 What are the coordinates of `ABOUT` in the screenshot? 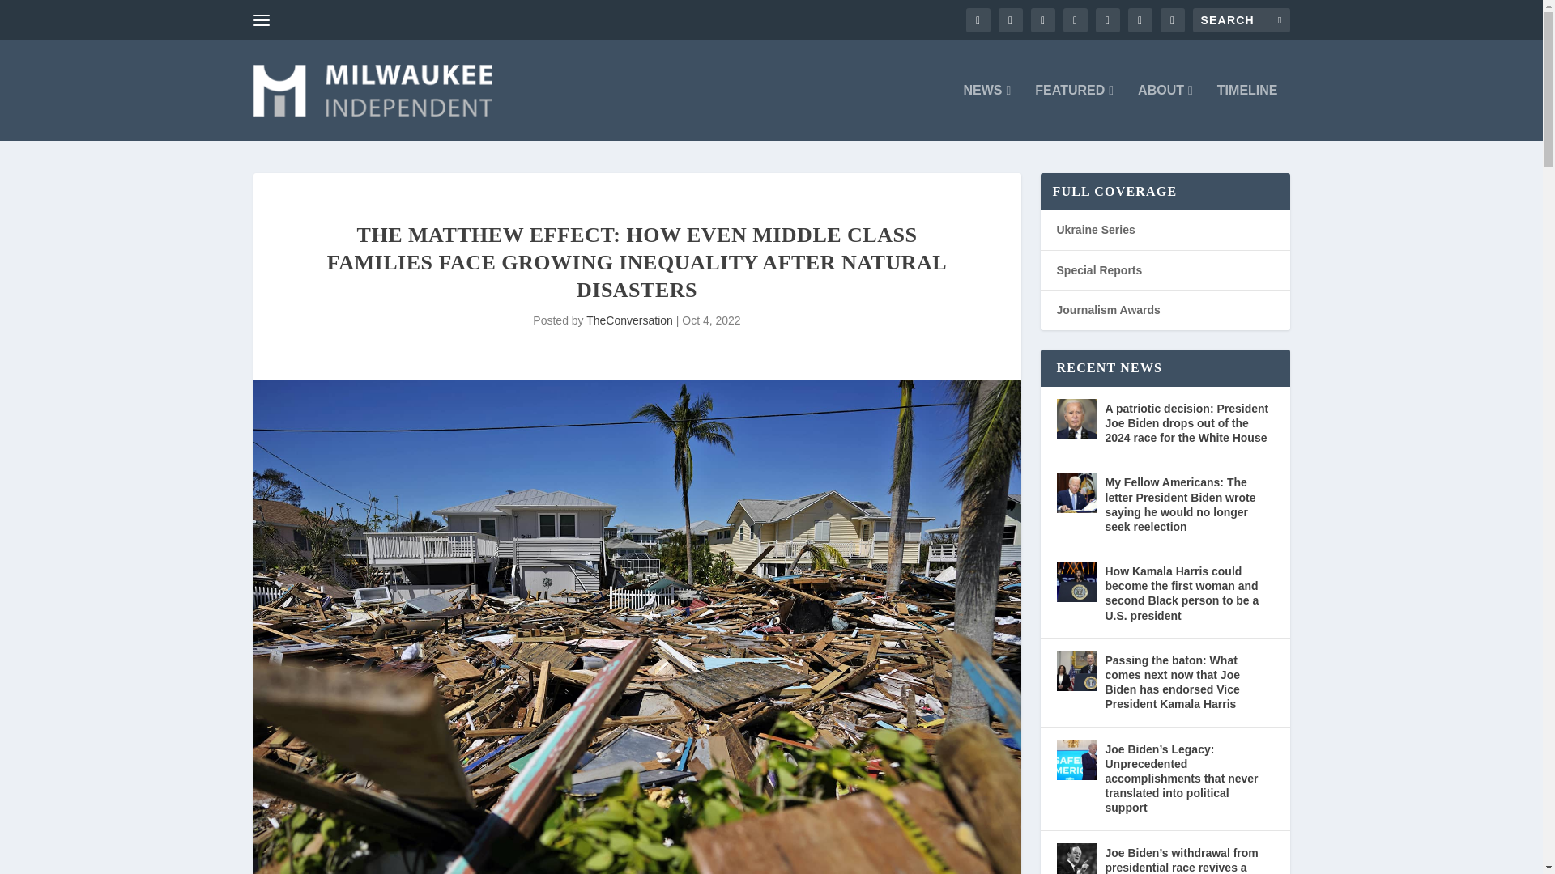 It's located at (1165, 112).